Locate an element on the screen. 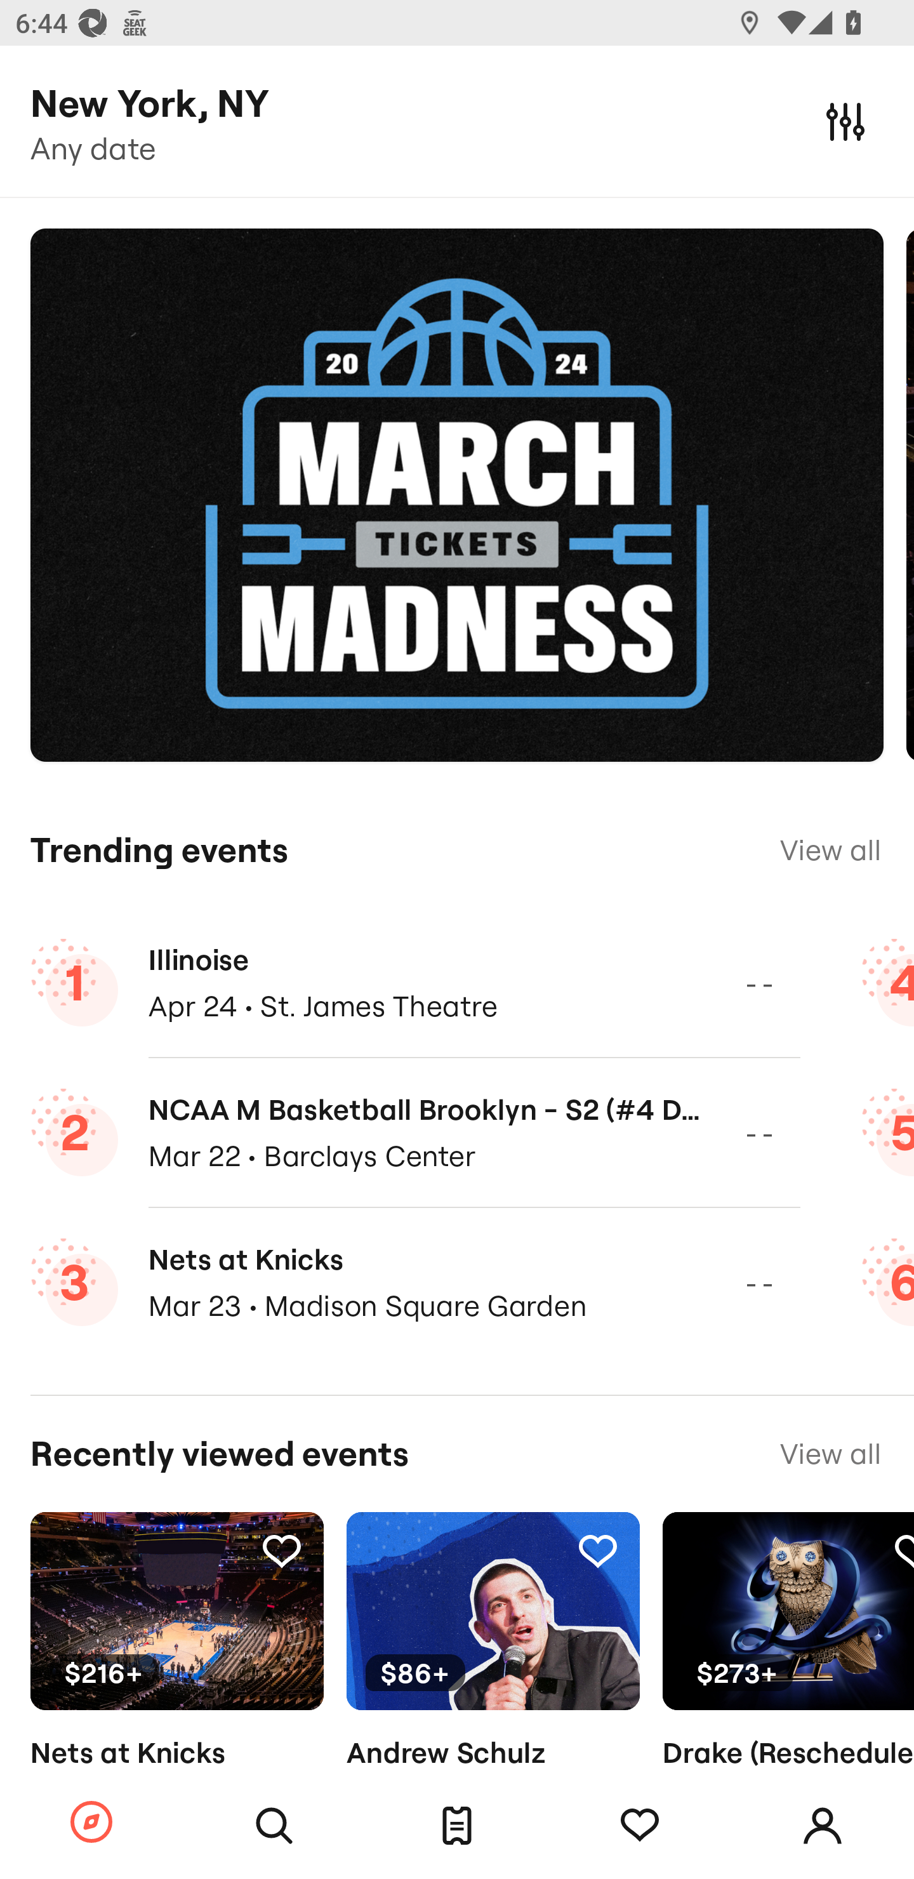 The height and width of the screenshot is (1879, 914). Tracking is located at coordinates (281, 1550).